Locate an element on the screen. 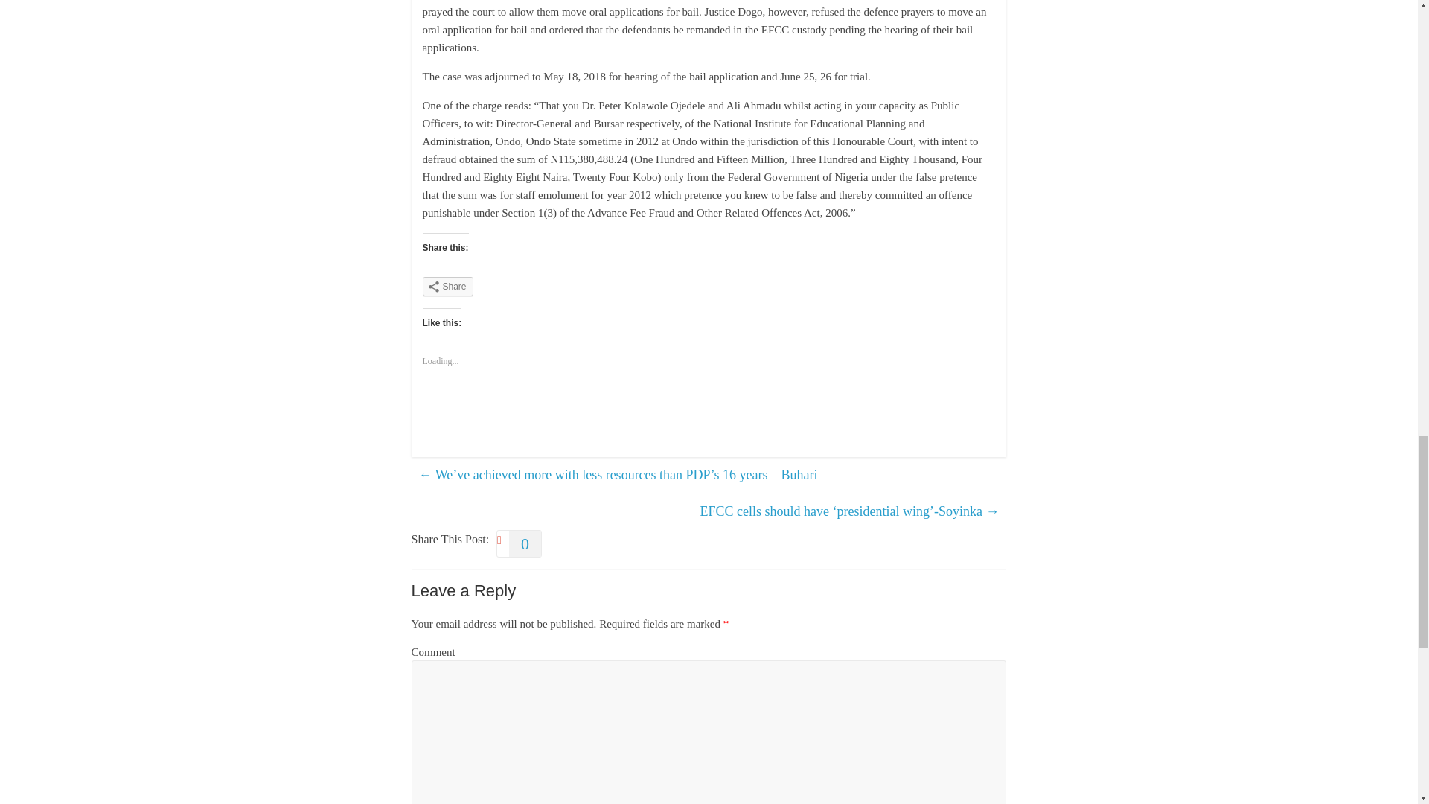  0 is located at coordinates (518, 543).